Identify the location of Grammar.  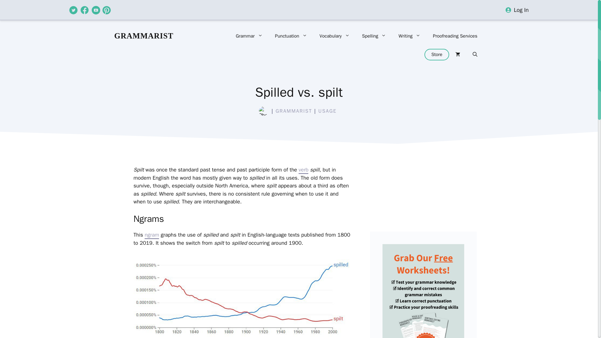
(249, 36).